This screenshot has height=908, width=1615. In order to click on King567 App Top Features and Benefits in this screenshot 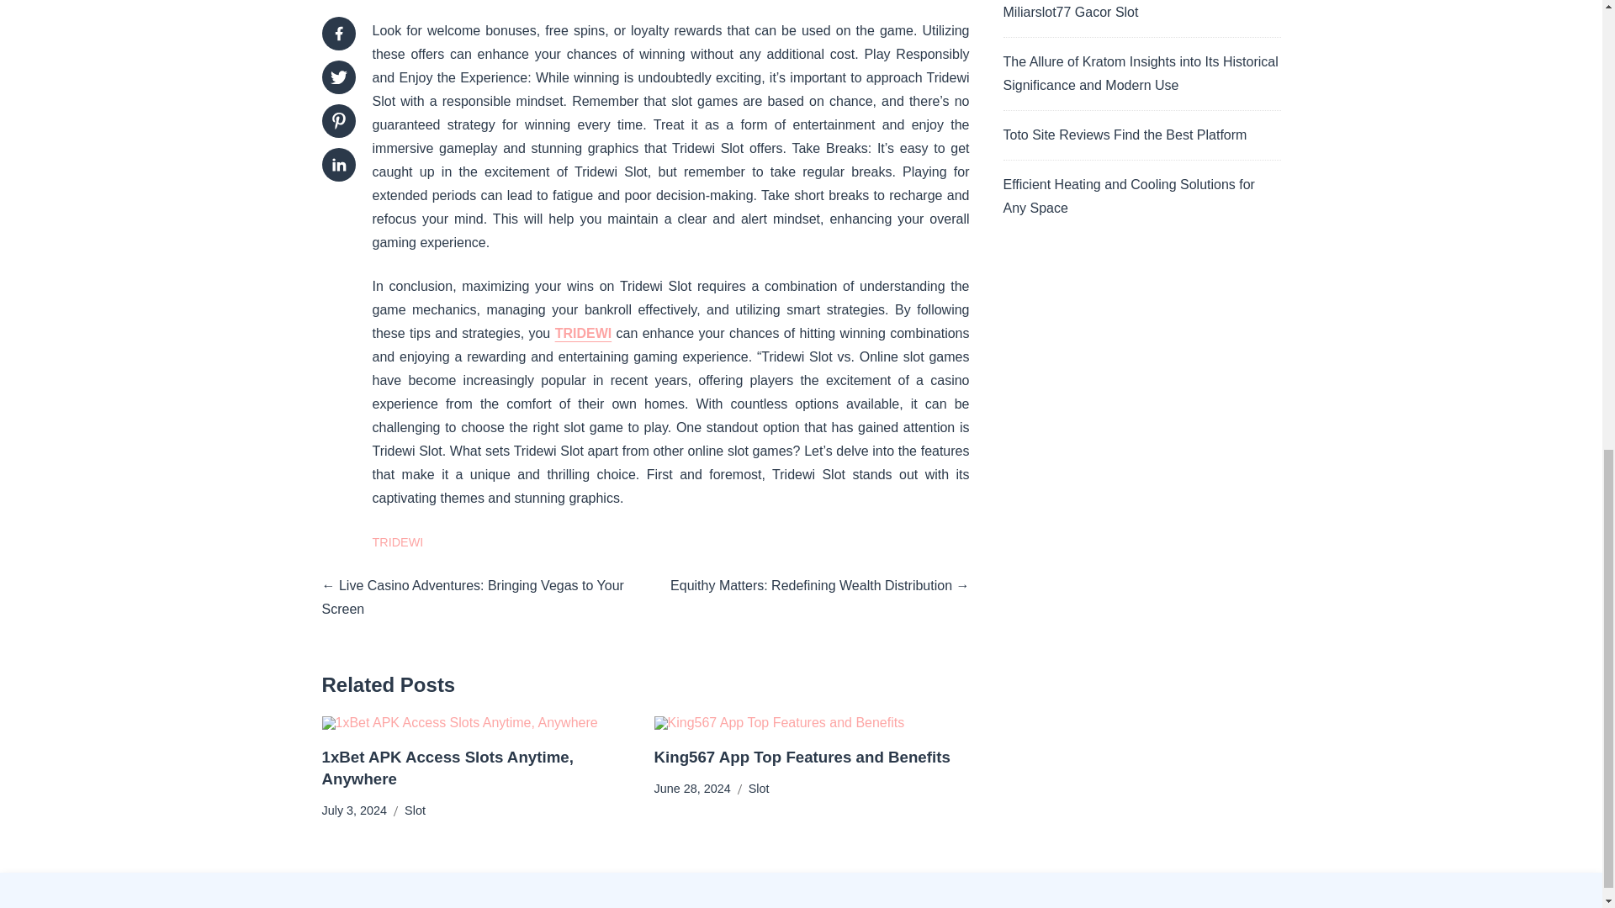, I will do `click(802, 757)`.